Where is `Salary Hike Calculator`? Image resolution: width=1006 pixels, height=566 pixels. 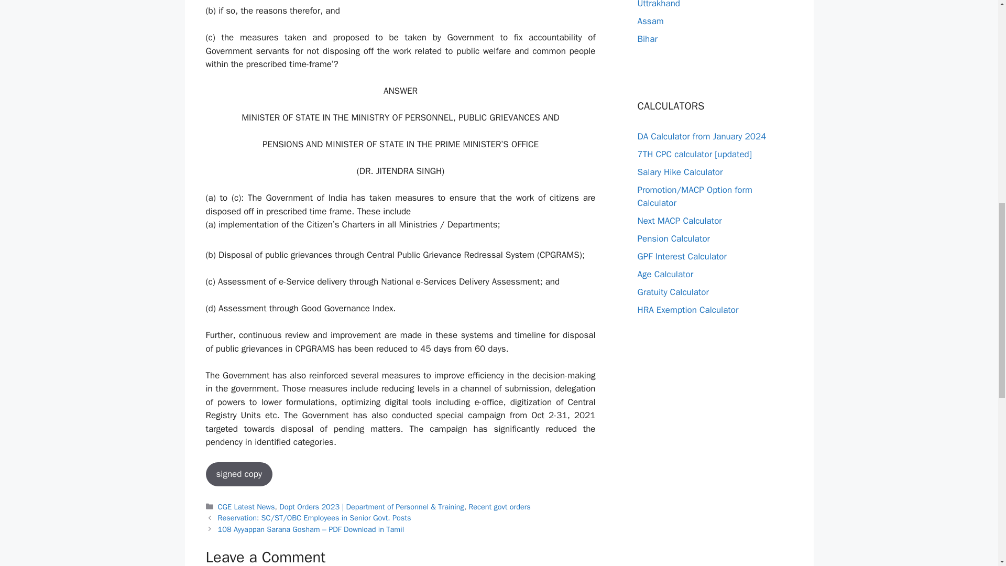
Salary Hike Calculator is located at coordinates (679, 172).